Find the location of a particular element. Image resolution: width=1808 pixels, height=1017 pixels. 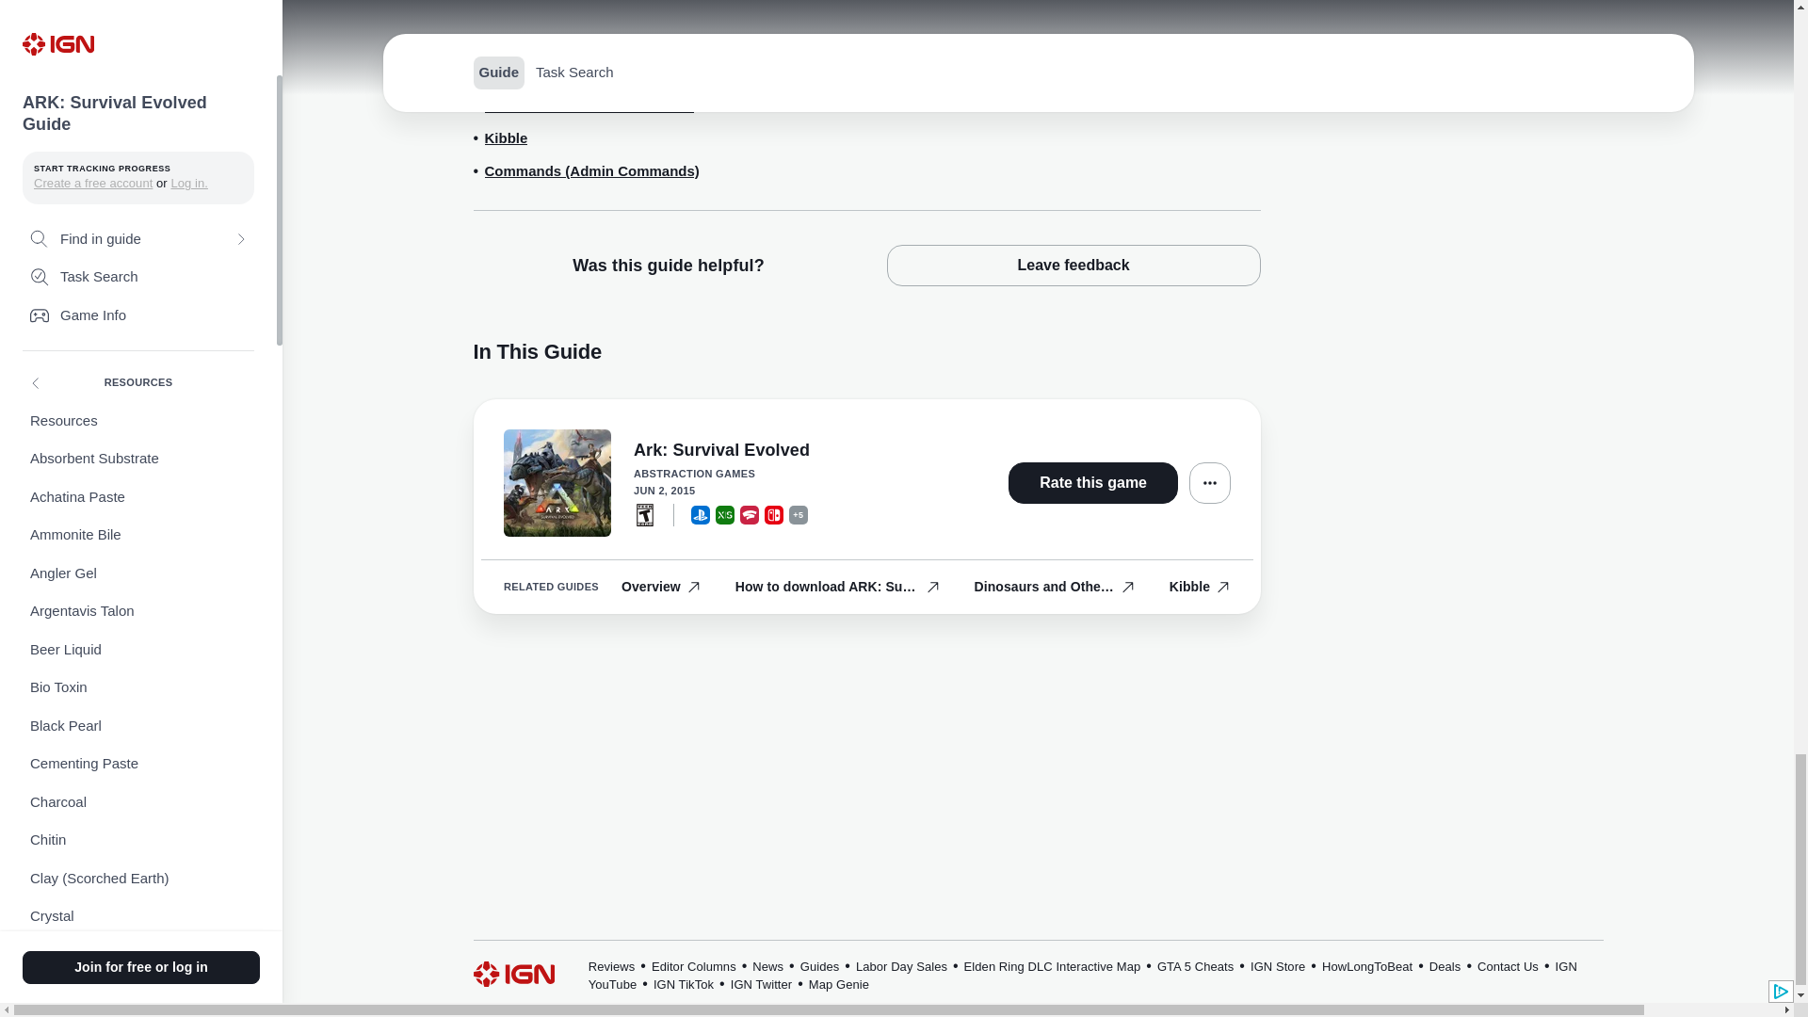

ESRB: Teen is located at coordinates (644, 514).